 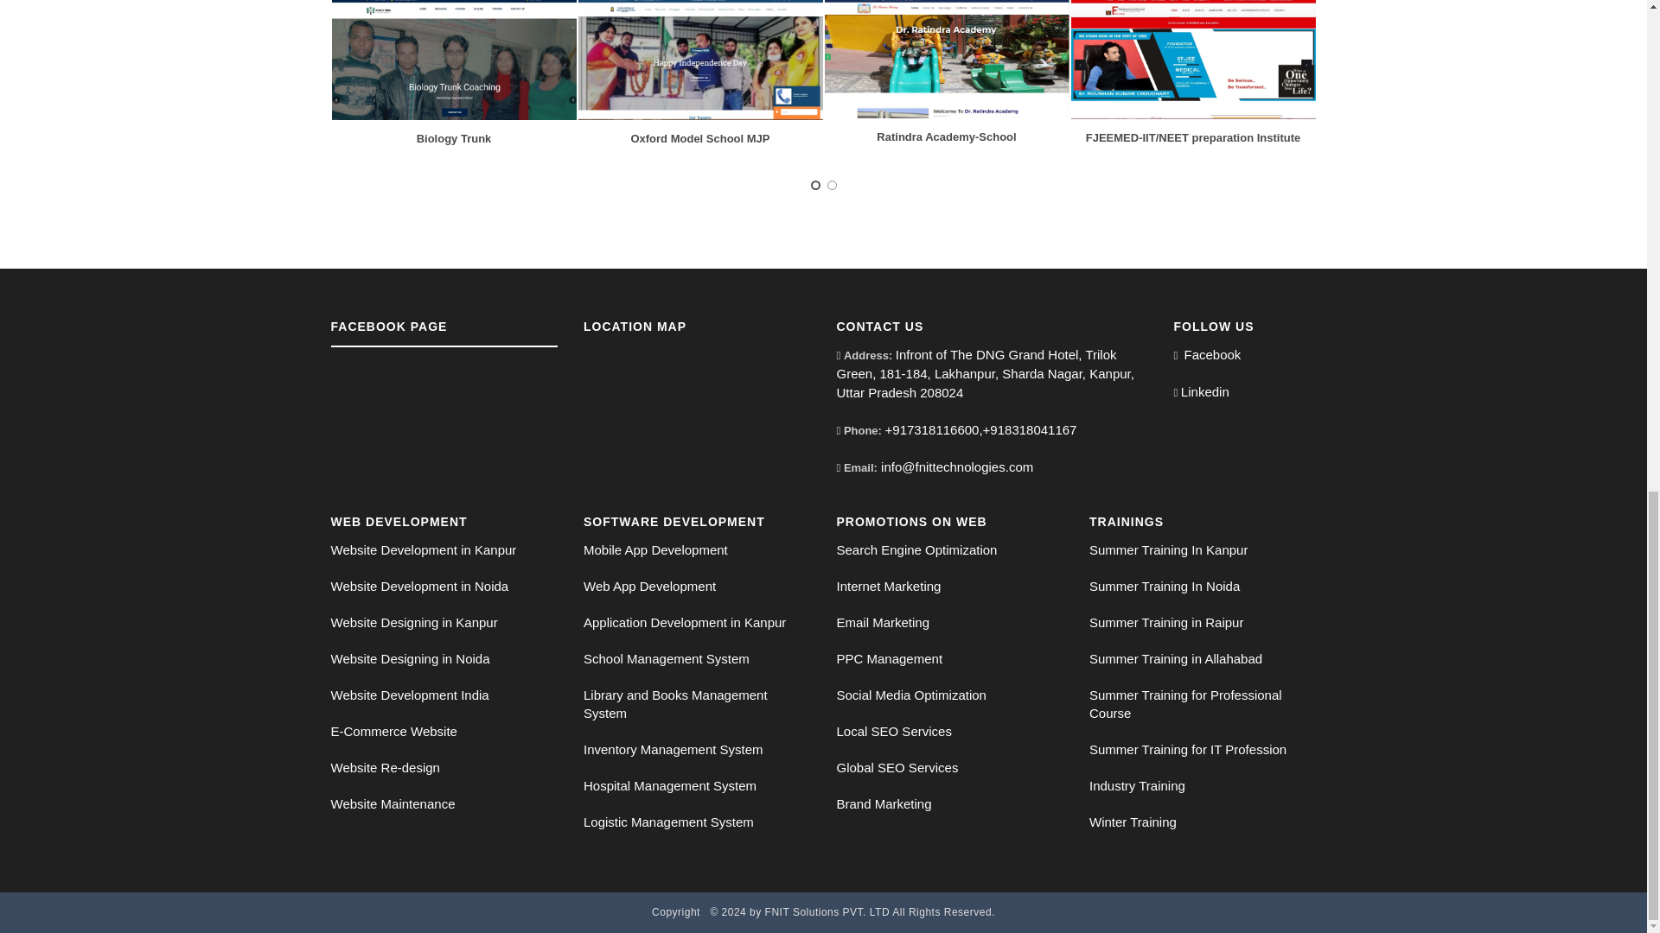 What do you see at coordinates (946, 136) in the screenshot?
I see `Ratindra Academy-School` at bounding box center [946, 136].